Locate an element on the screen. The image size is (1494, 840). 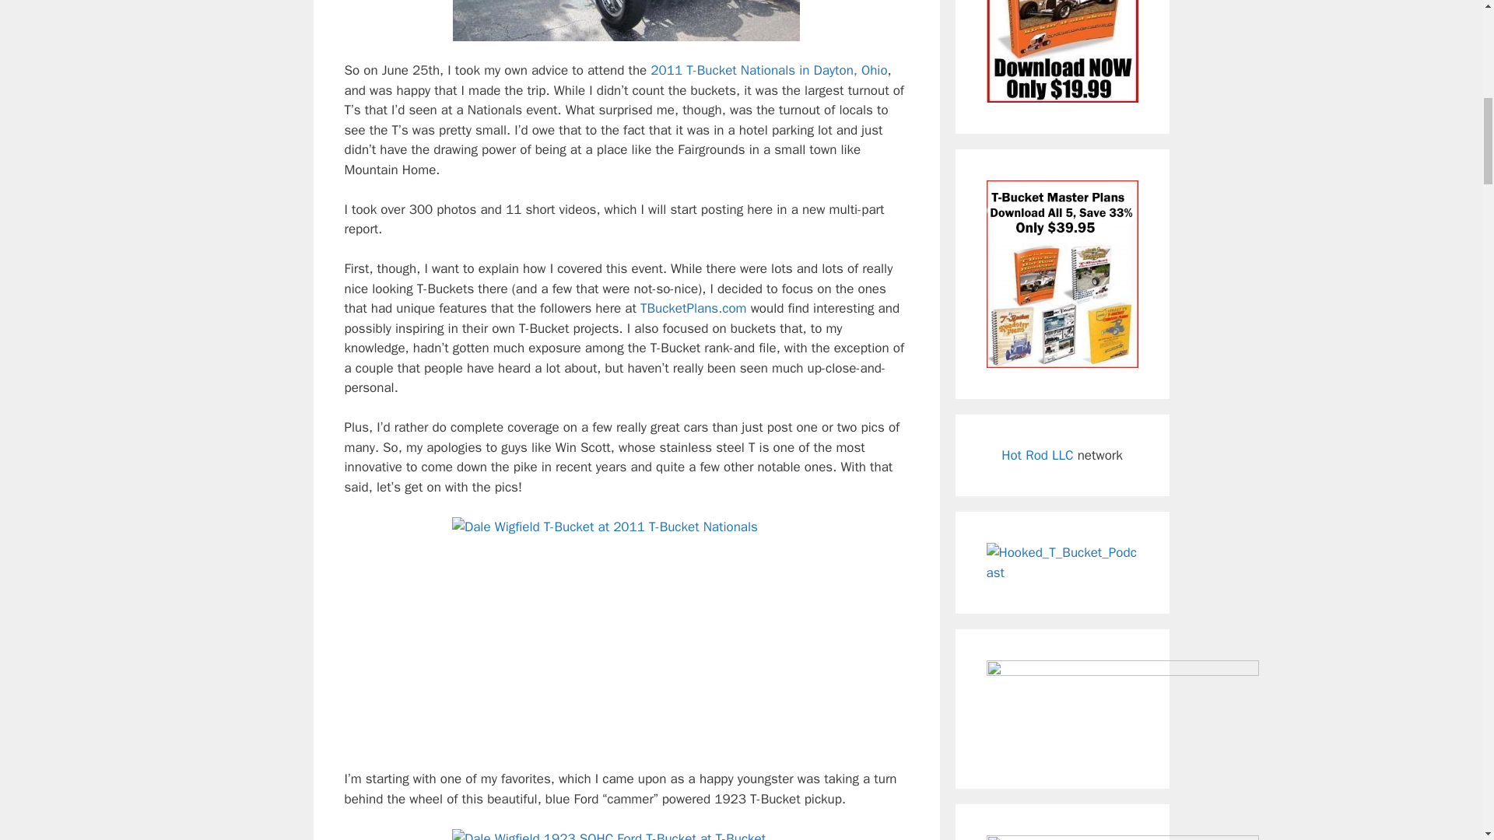
Dale Wigfield T-Bucket 07 is located at coordinates (626, 834).